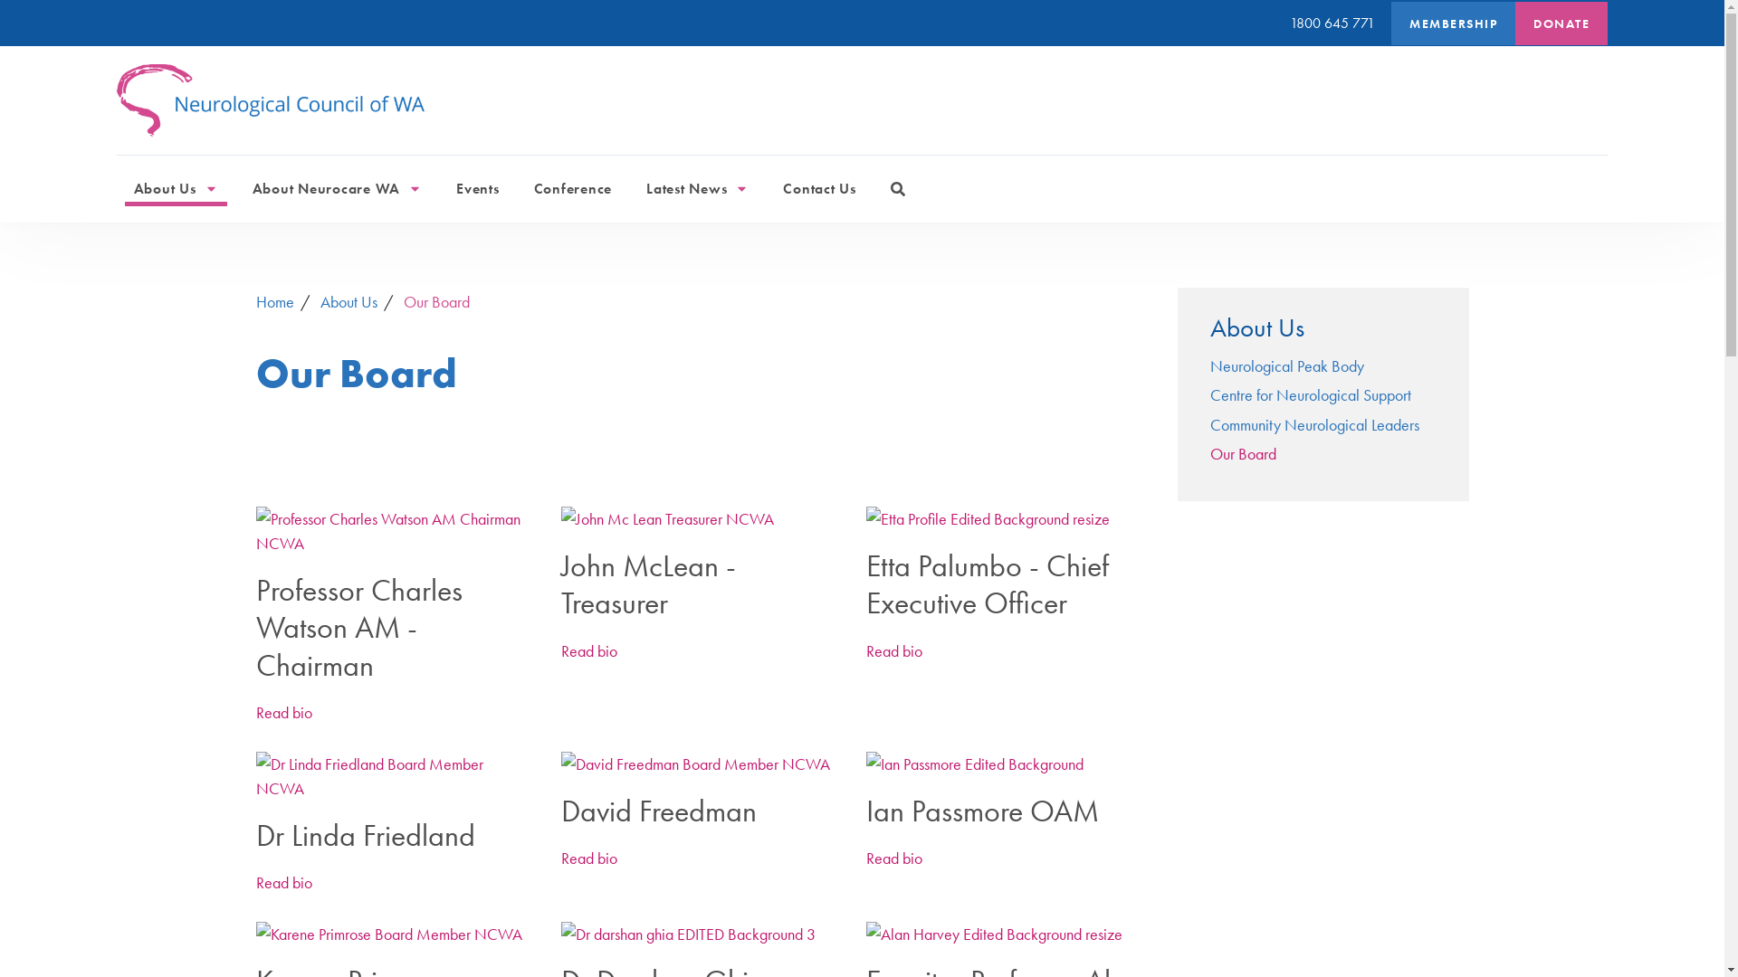 The width and height of the screenshot is (1738, 977). Describe the element at coordinates (395, 855) in the screenshot. I see `Dr Linda Friedland` at that location.